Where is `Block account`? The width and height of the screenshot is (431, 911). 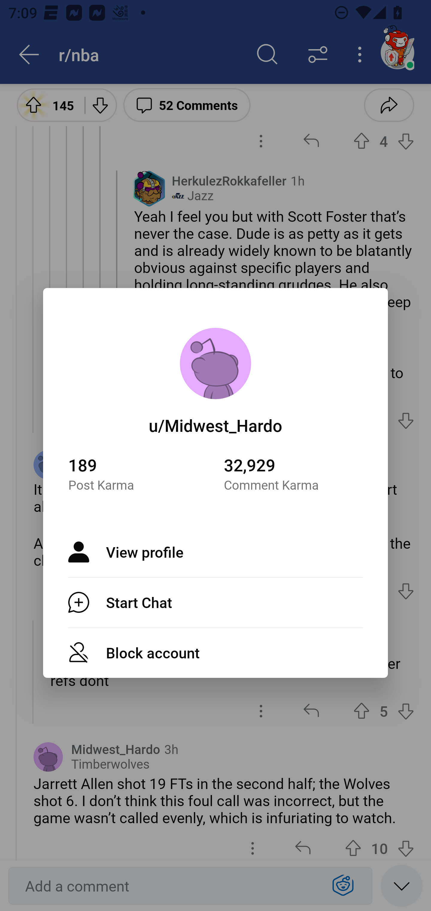 Block account is located at coordinates (215, 653).